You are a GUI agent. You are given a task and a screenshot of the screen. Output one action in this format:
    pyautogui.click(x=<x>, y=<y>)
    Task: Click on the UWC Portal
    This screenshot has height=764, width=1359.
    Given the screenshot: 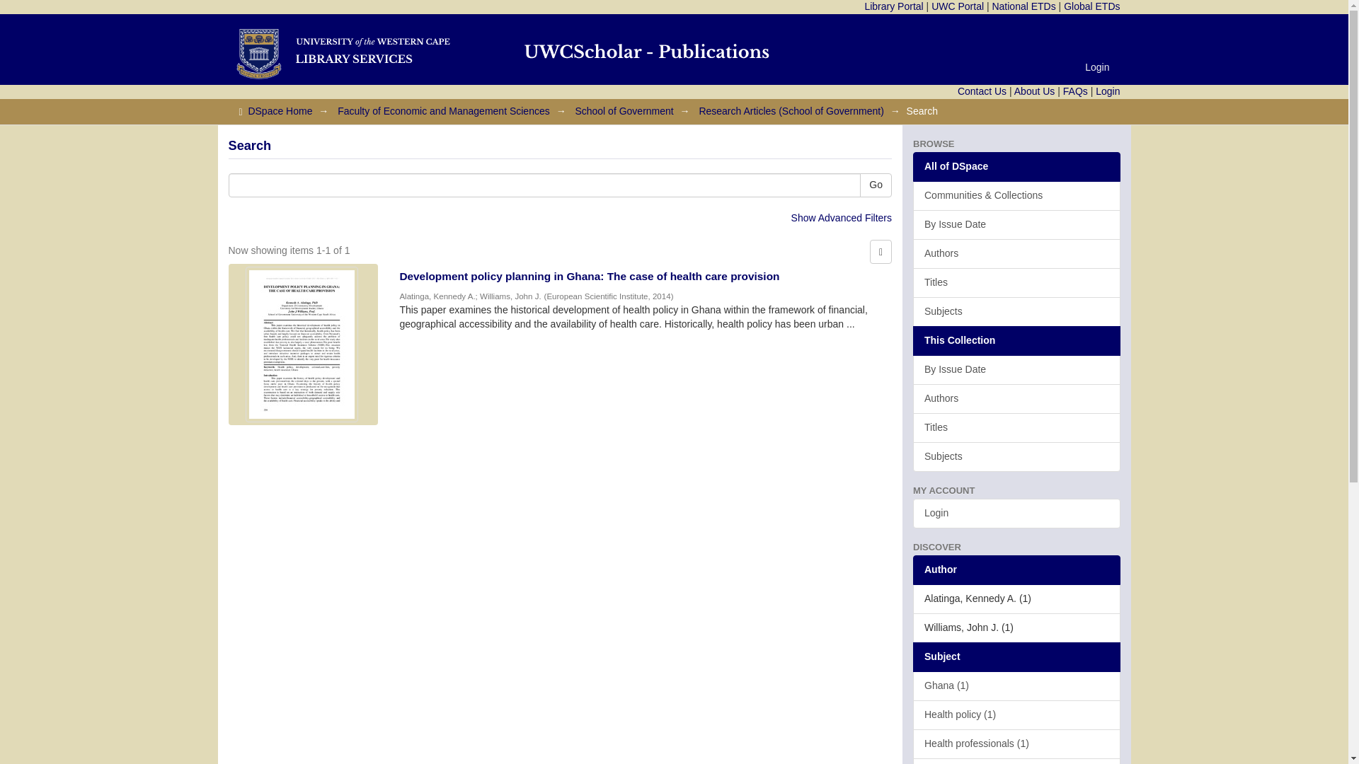 What is the action you would take?
    pyautogui.click(x=957, y=6)
    